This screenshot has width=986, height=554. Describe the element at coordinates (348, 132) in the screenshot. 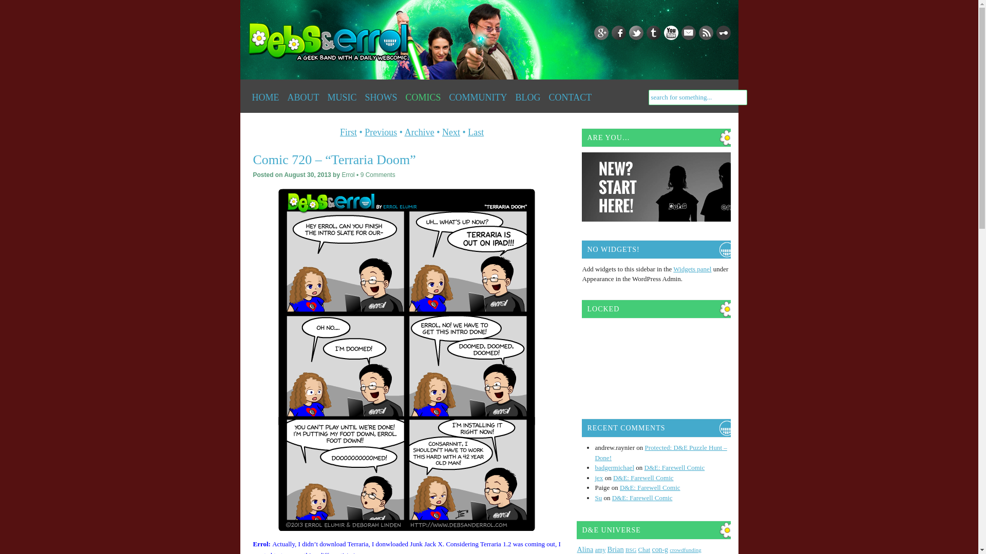

I see `First` at that location.